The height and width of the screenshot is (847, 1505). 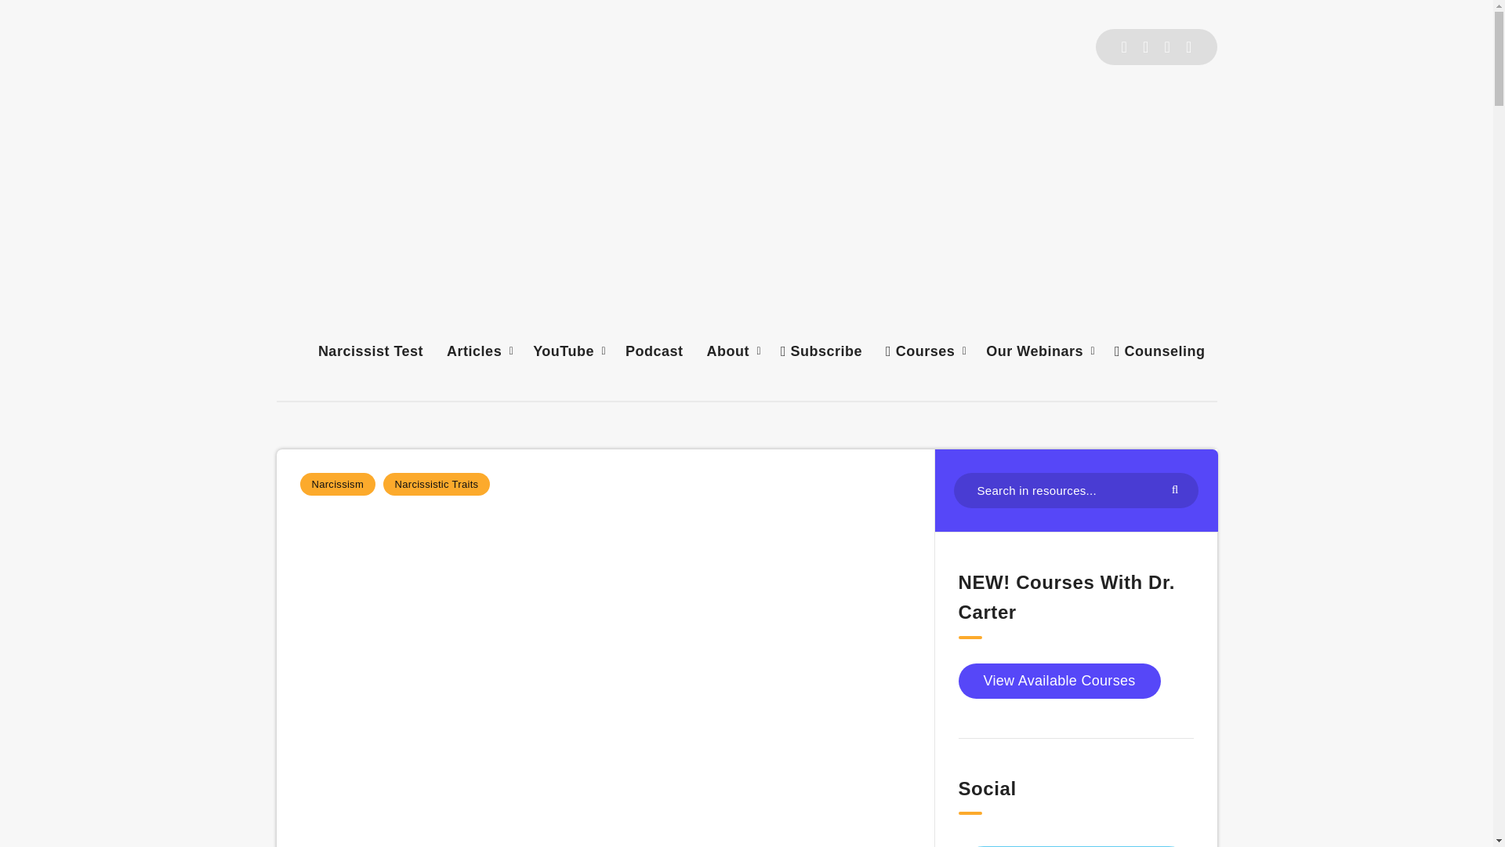 I want to click on Podcast, so click(x=654, y=351).